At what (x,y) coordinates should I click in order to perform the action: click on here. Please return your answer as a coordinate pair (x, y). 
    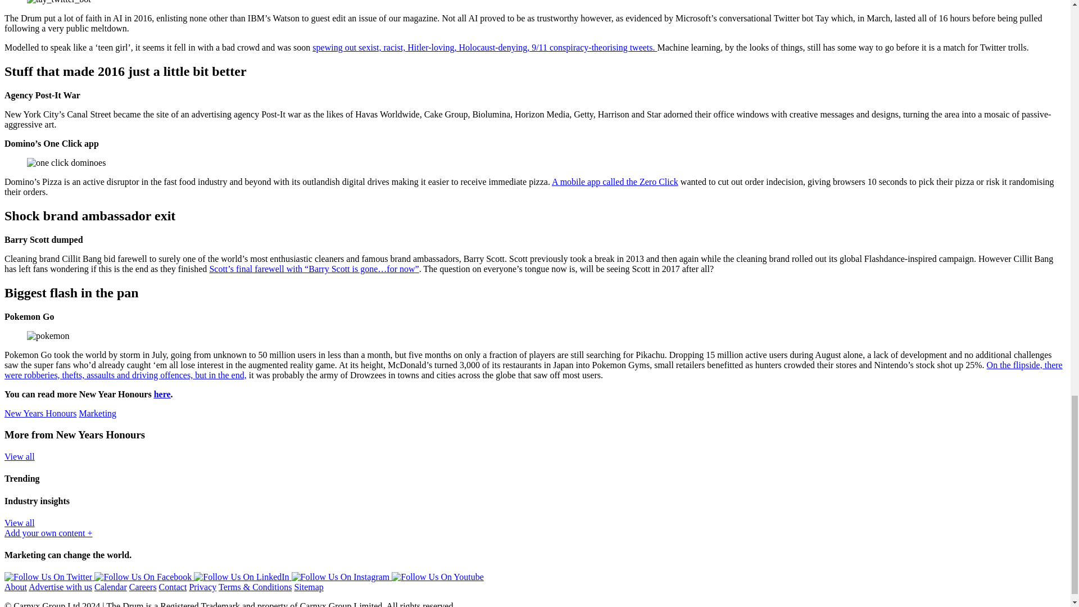
    Looking at the image, I should click on (162, 394).